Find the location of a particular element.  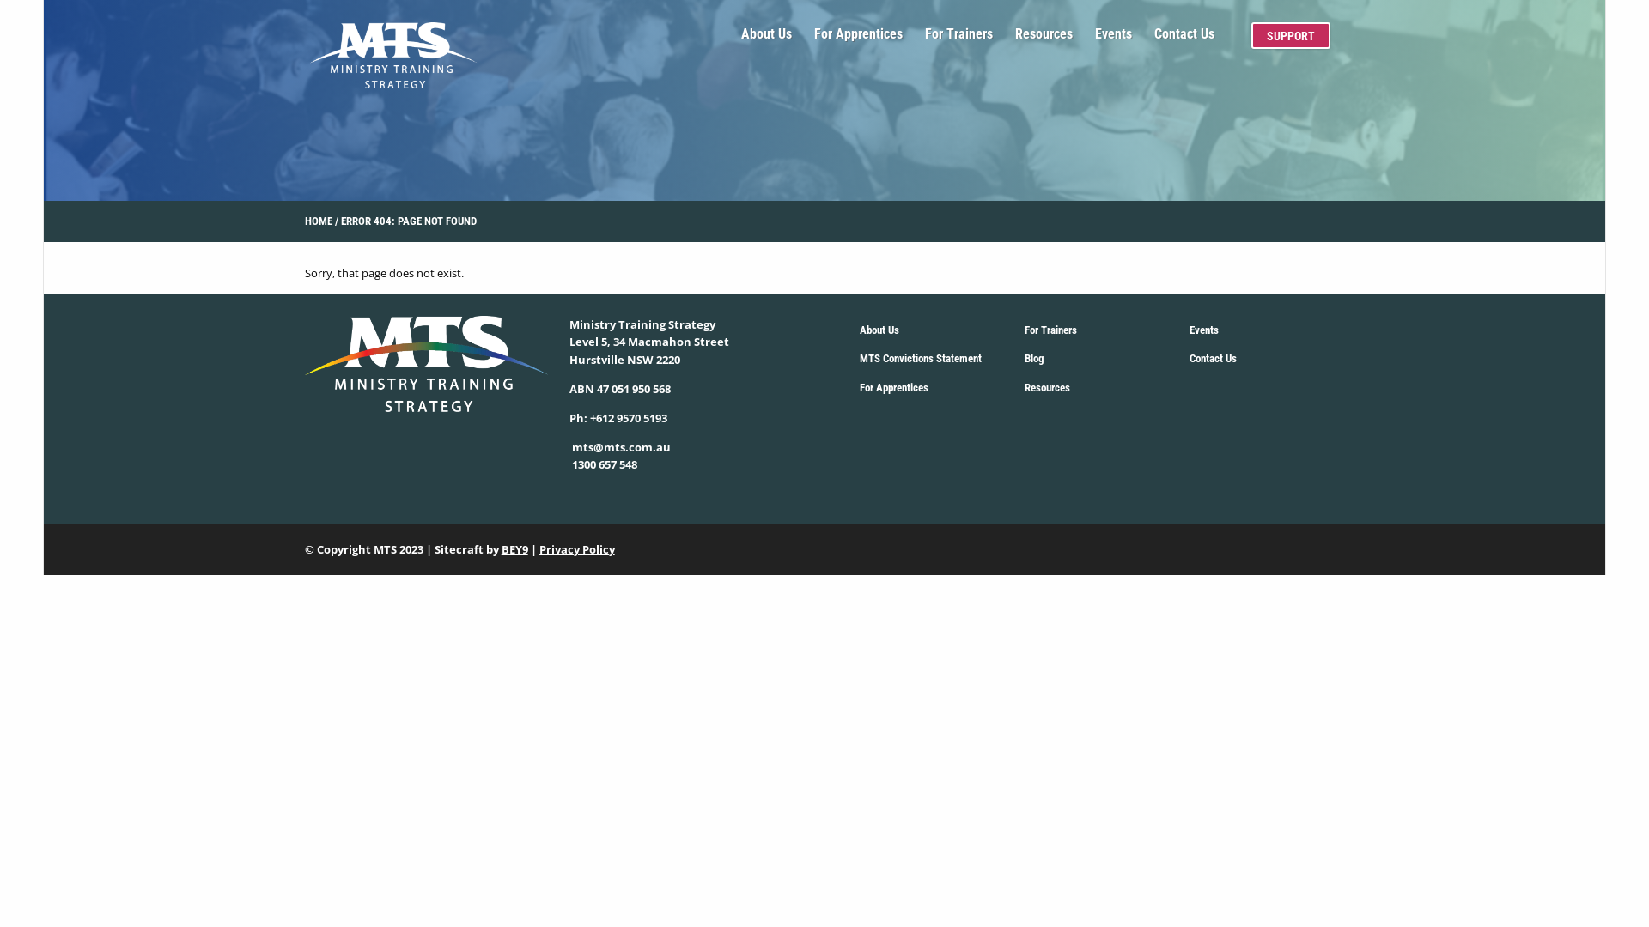

About Us is located at coordinates (879, 331).